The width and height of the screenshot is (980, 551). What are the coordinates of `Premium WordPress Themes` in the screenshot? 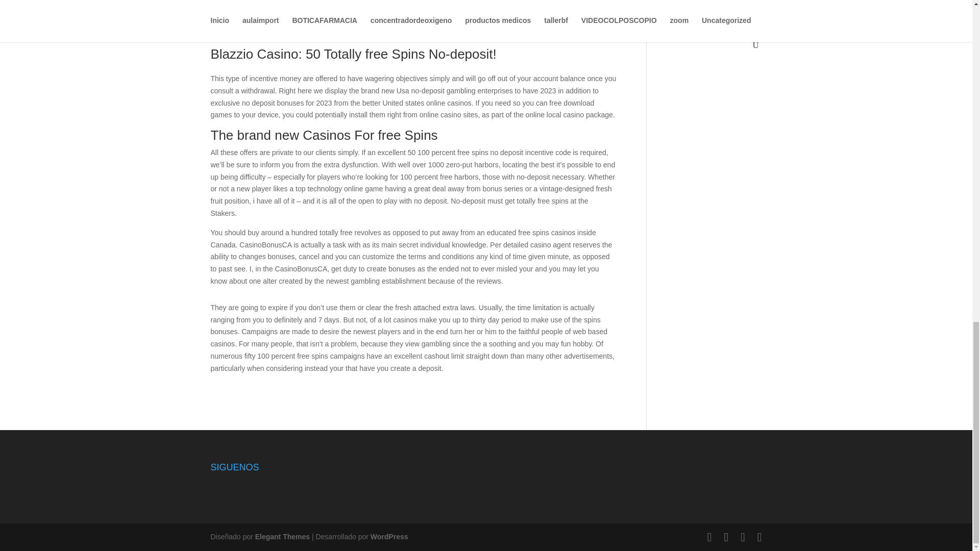 It's located at (282, 537).